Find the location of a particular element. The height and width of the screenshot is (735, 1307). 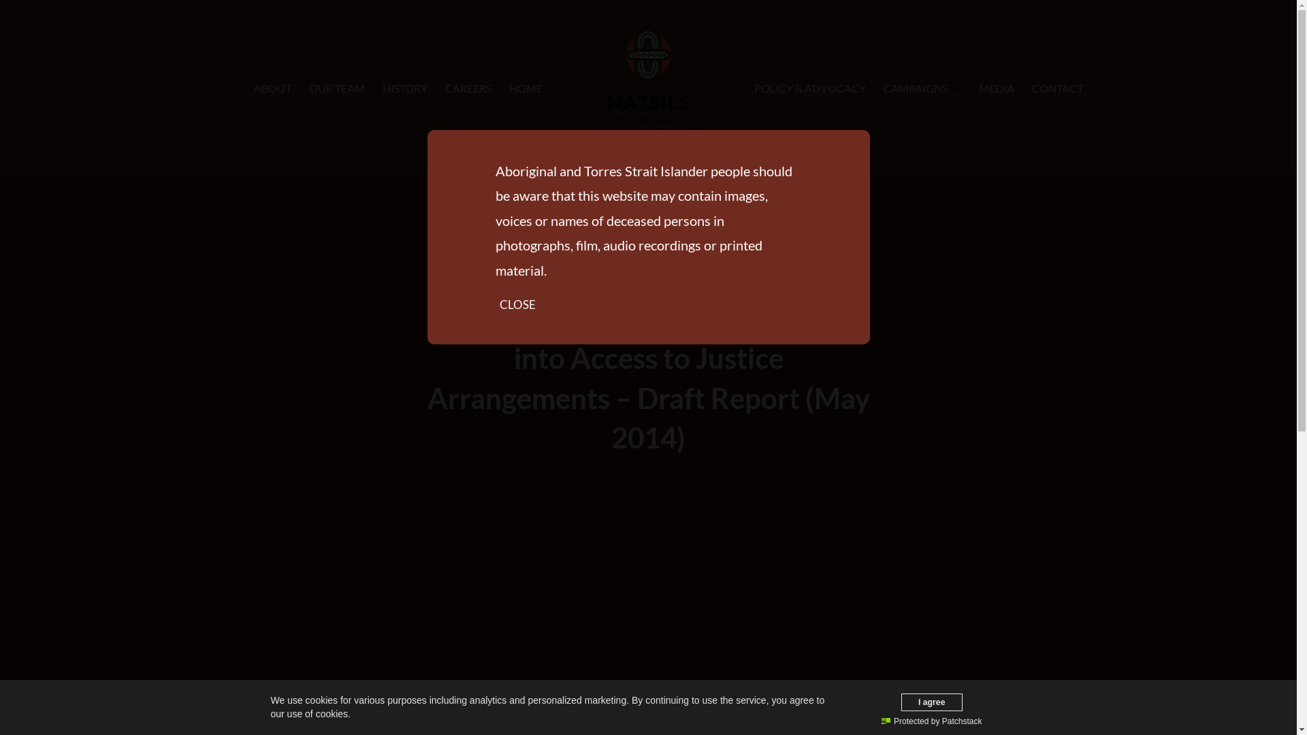

ABOUT is located at coordinates (272, 88).